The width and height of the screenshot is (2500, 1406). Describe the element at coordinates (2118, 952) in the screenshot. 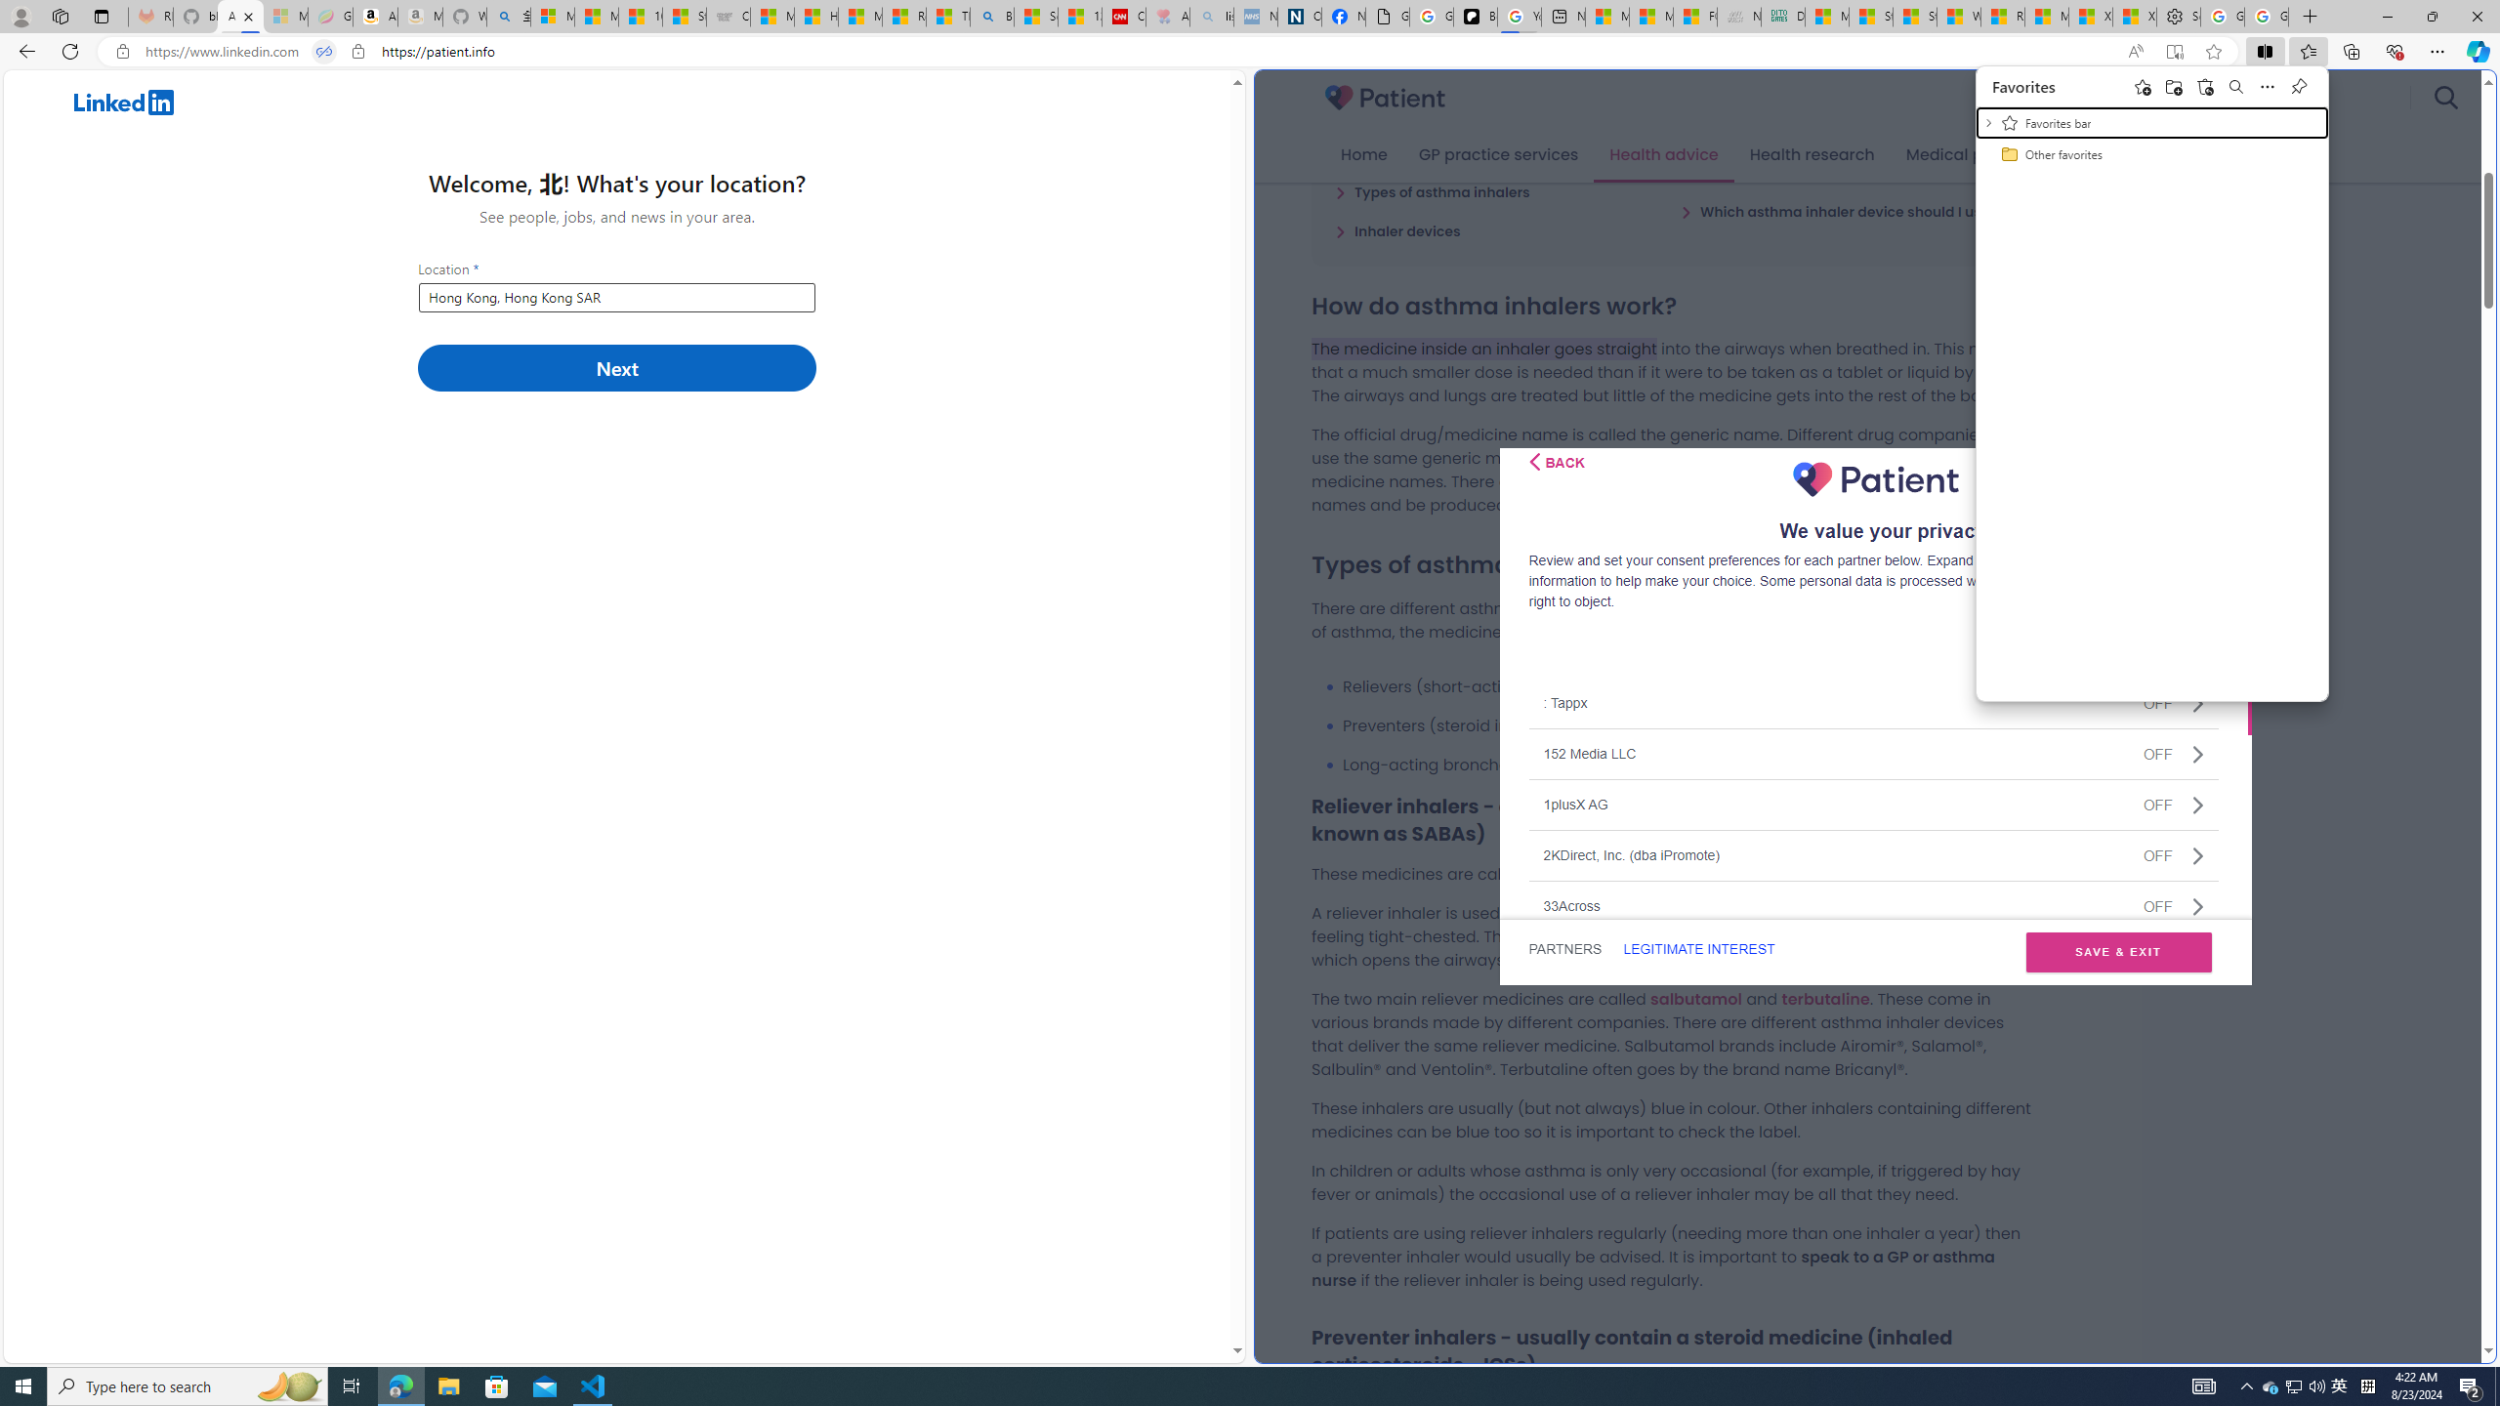

I see `SAVE & EXIT` at that location.